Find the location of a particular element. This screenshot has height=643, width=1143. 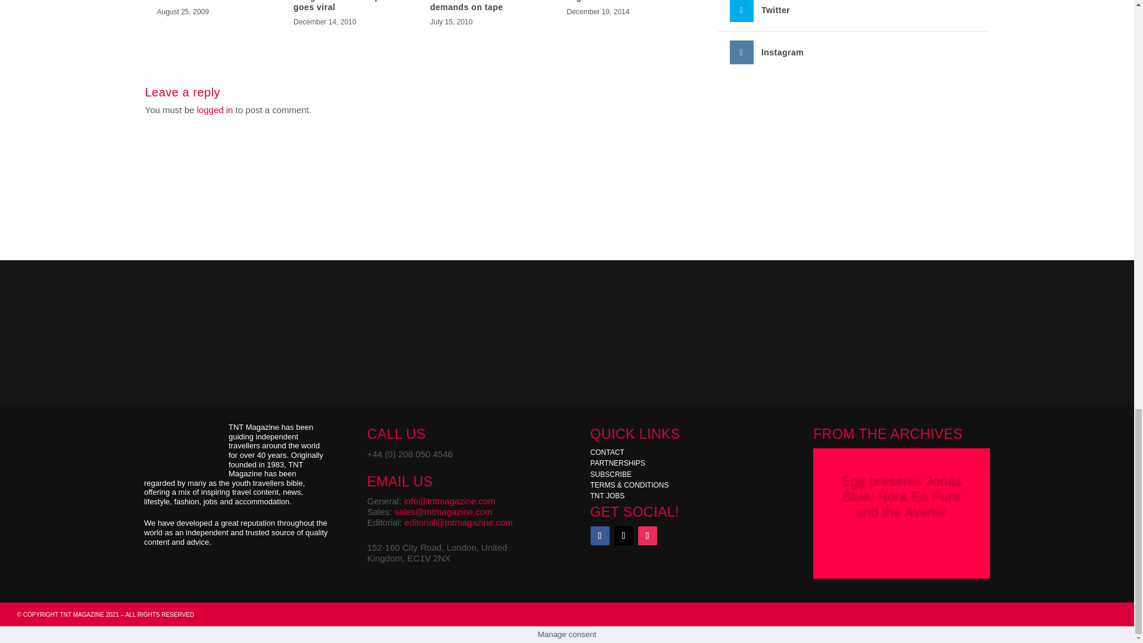

Alleged Kesha sex photo goes viral is located at coordinates (346, 6).